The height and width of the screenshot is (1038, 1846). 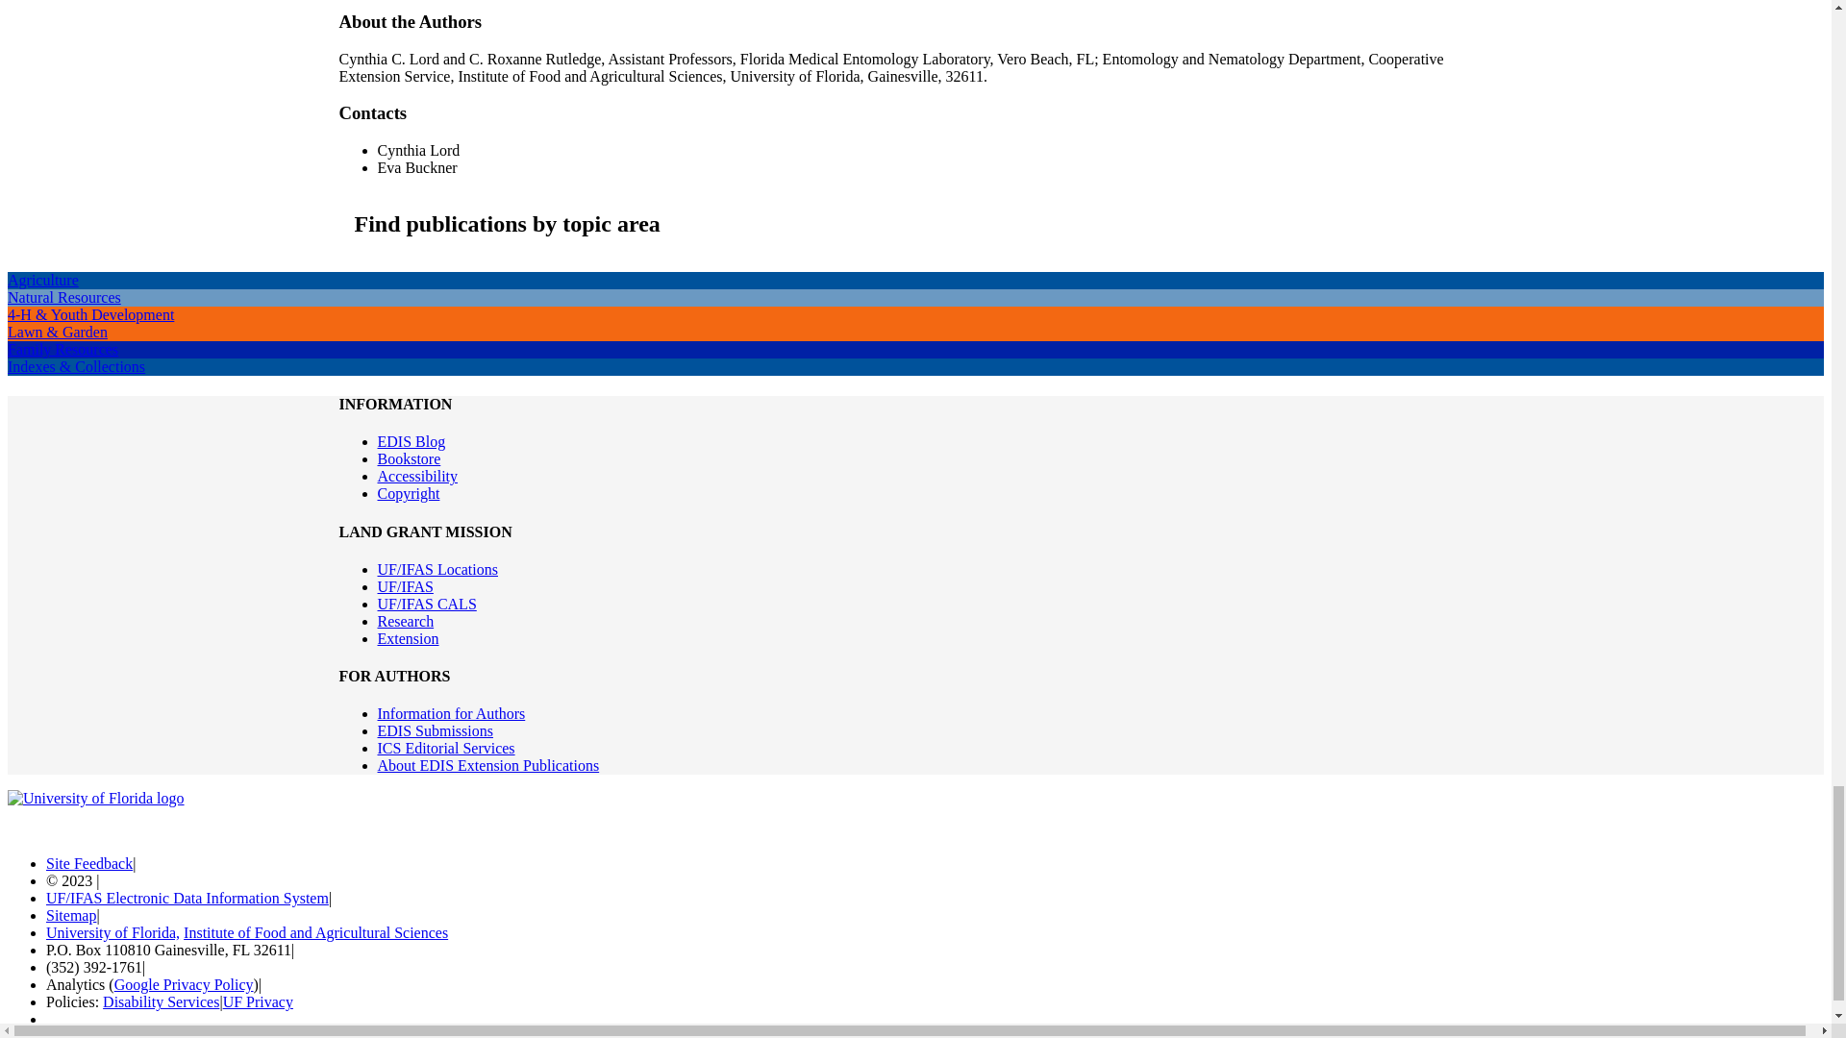 I want to click on Author Resources, so click(x=450, y=713).